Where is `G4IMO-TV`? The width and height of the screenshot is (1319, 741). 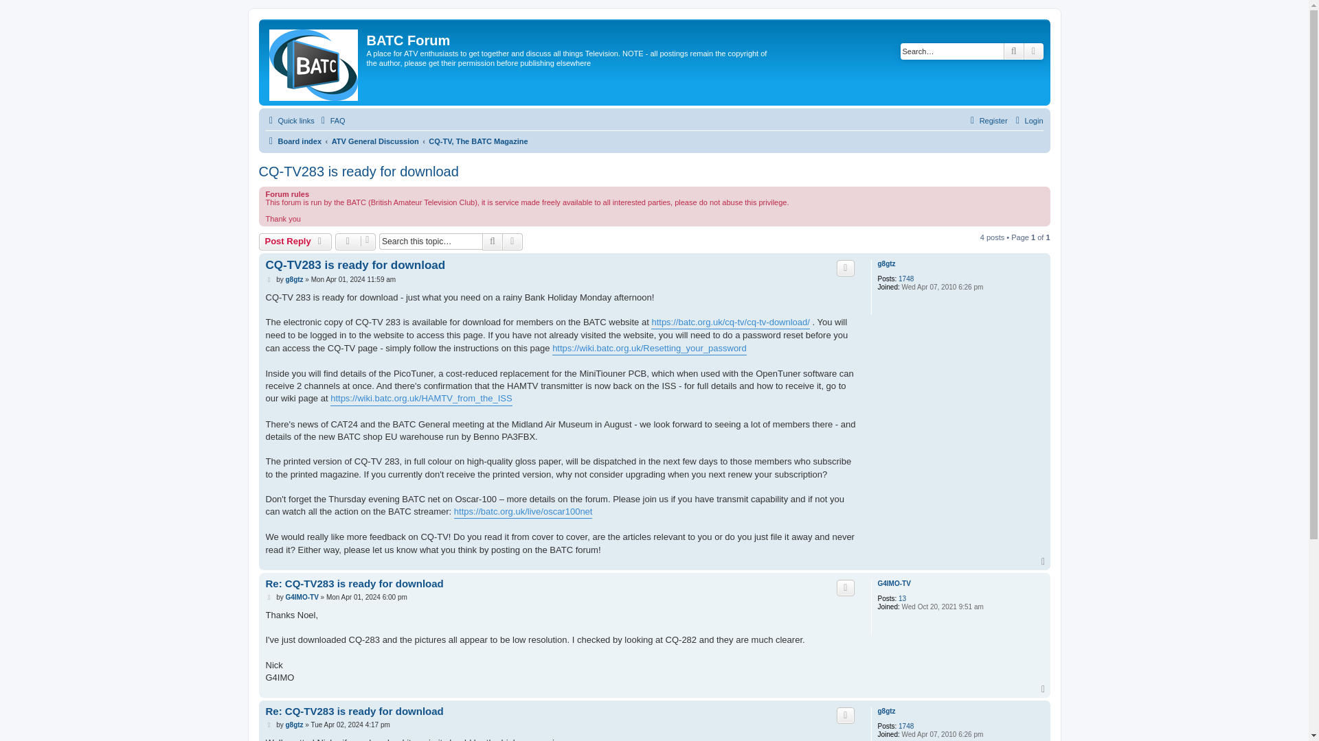 G4IMO-TV is located at coordinates (893, 583).